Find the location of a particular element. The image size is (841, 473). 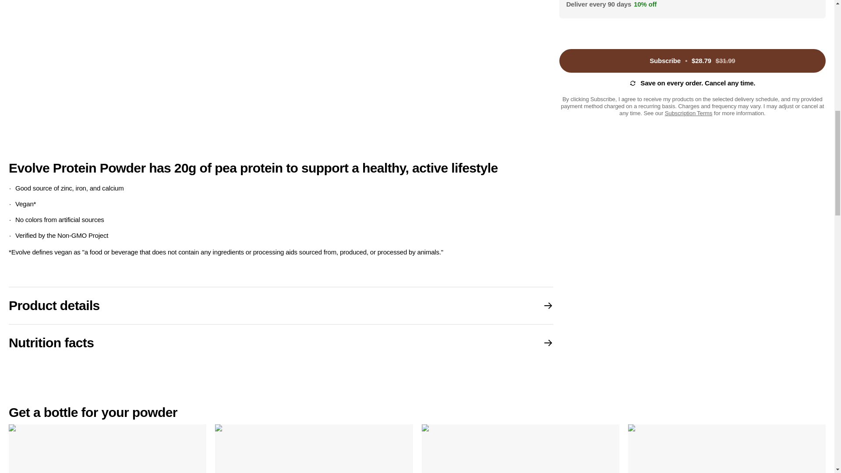

Product details is located at coordinates (281, 305).